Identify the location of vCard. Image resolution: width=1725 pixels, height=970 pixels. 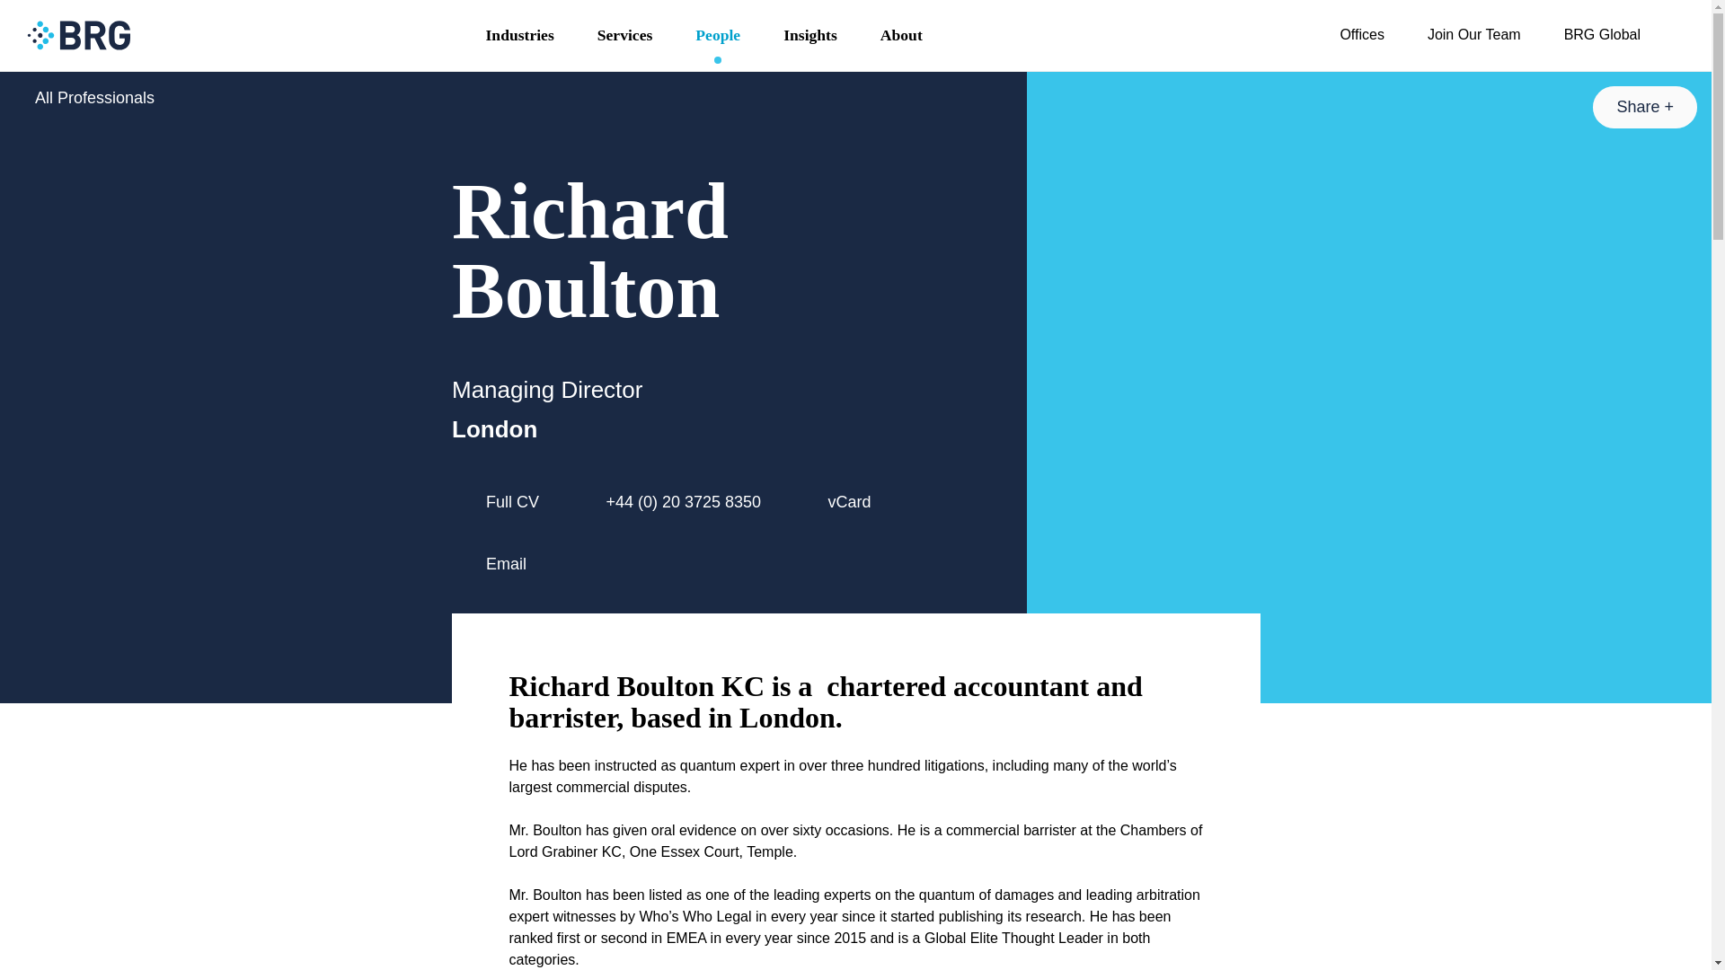
(849, 503).